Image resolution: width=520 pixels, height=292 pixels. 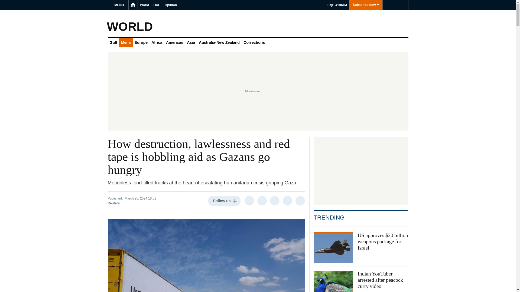 What do you see at coordinates (120, 5) in the screenshot?
I see `MENU` at bounding box center [120, 5].